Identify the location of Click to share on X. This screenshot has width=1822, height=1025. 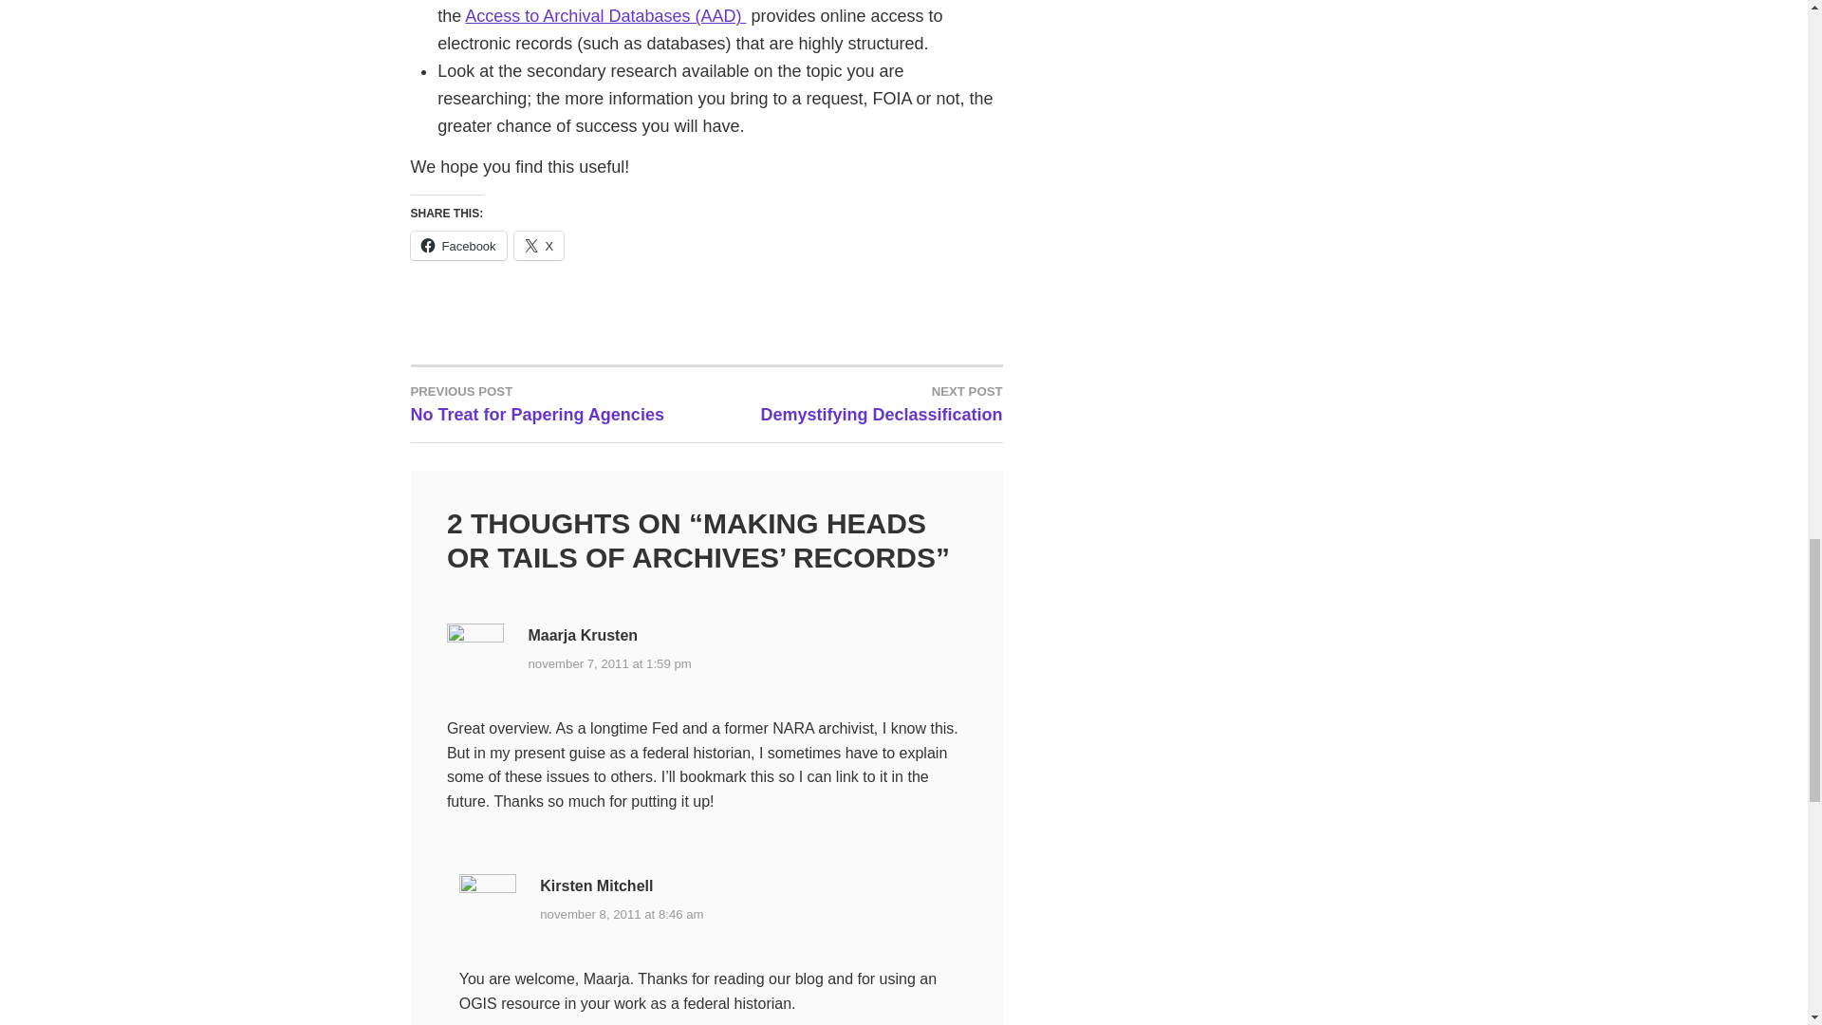
(604, 15).